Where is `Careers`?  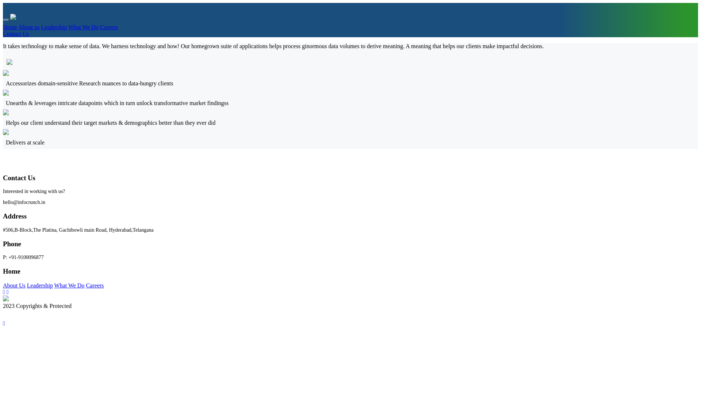
Careers is located at coordinates (95, 285).